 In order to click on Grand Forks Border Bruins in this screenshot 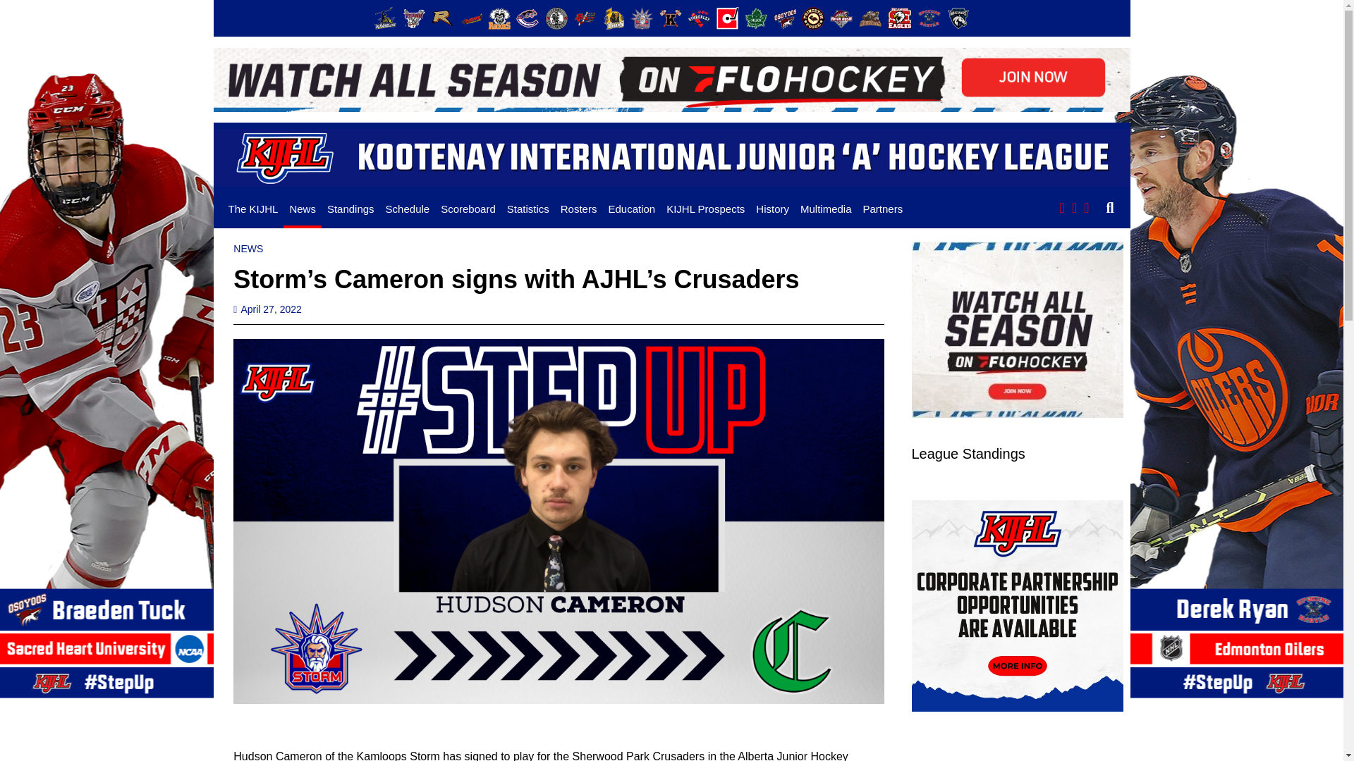, I will do `click(614, 18)`.